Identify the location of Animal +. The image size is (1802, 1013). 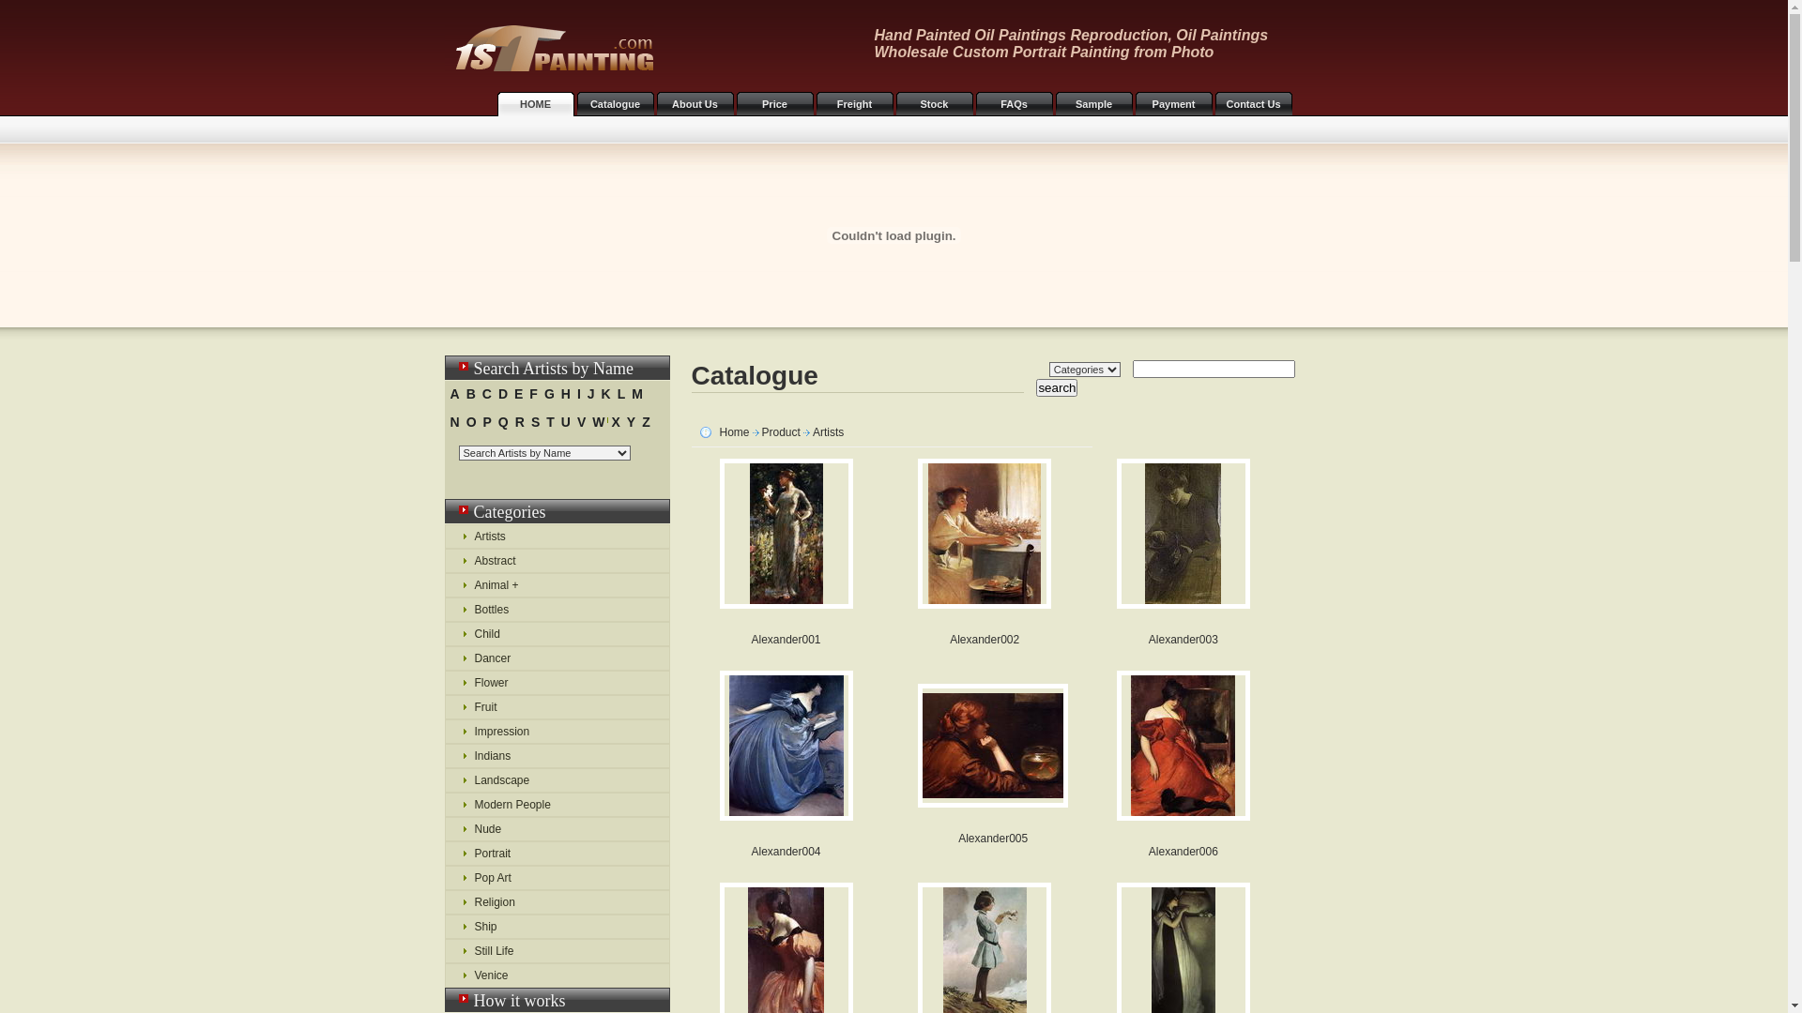
(557, 585).